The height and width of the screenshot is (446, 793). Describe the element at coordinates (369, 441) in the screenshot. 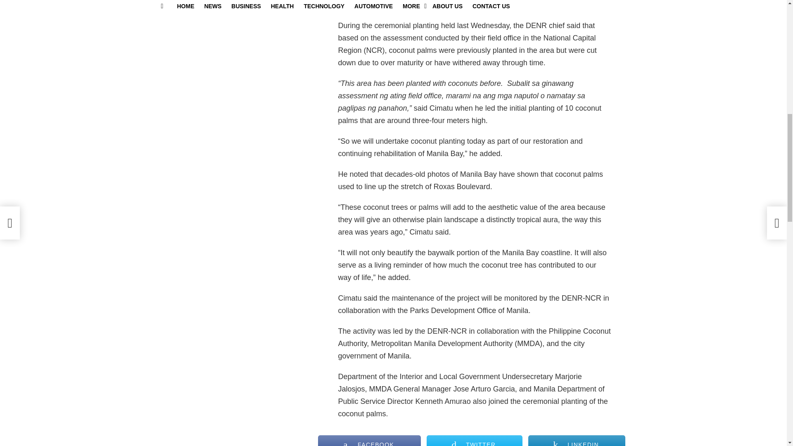

I see `Share on Facebook` at that location.